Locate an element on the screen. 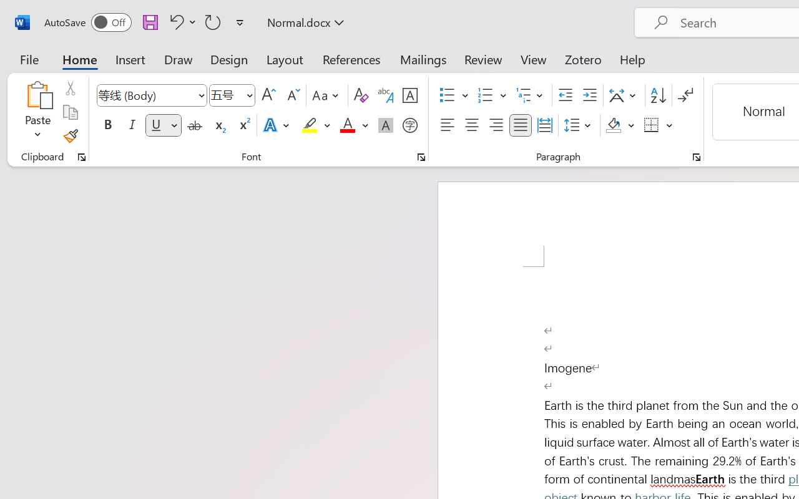 This screenshot has height=499, width=799. Undo Paste Destination Formatting is located at coordinates (181, 22).